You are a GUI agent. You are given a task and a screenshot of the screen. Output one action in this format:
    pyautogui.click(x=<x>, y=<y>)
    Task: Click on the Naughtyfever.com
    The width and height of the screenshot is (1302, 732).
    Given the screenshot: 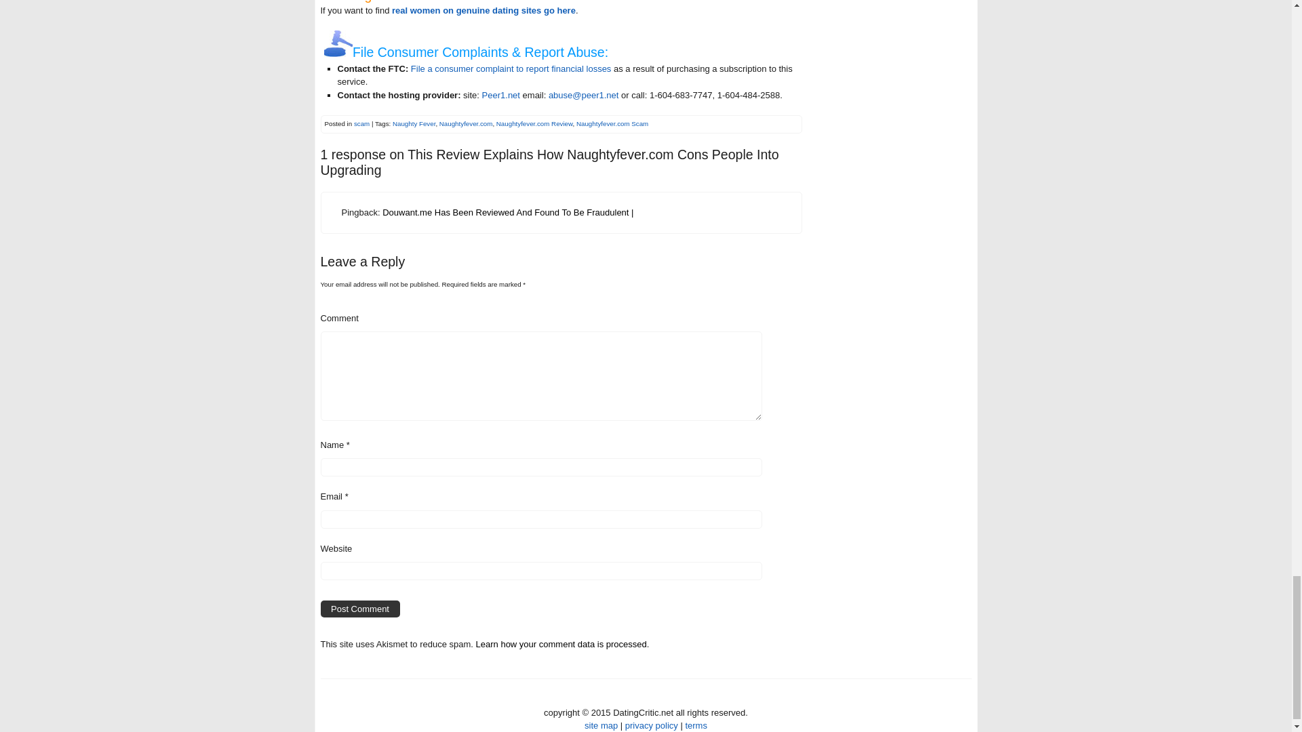 What is the action you would take?
    pyautogui.click(x=467, y=123)
    